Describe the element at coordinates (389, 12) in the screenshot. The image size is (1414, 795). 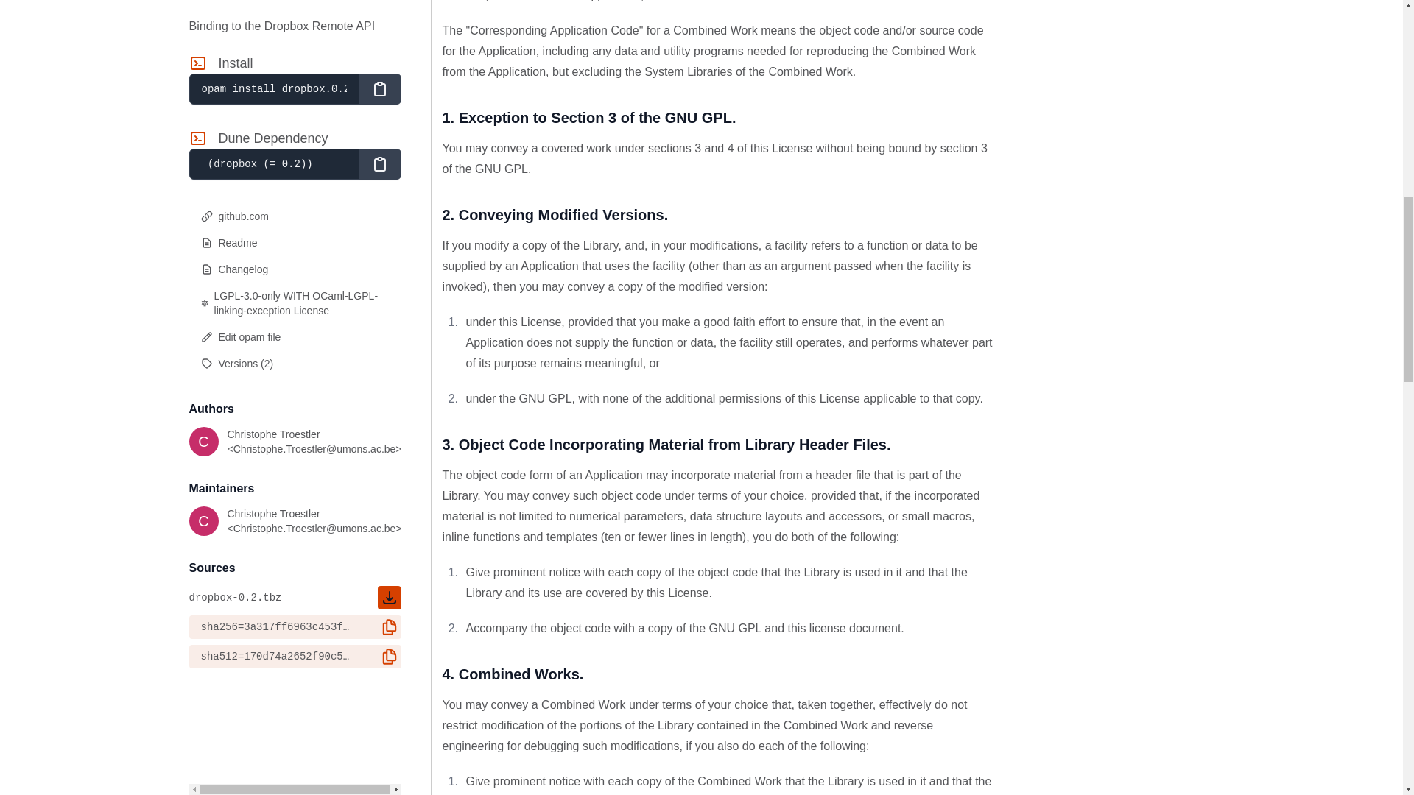
I see `copy checksum to clipboard` at that location.